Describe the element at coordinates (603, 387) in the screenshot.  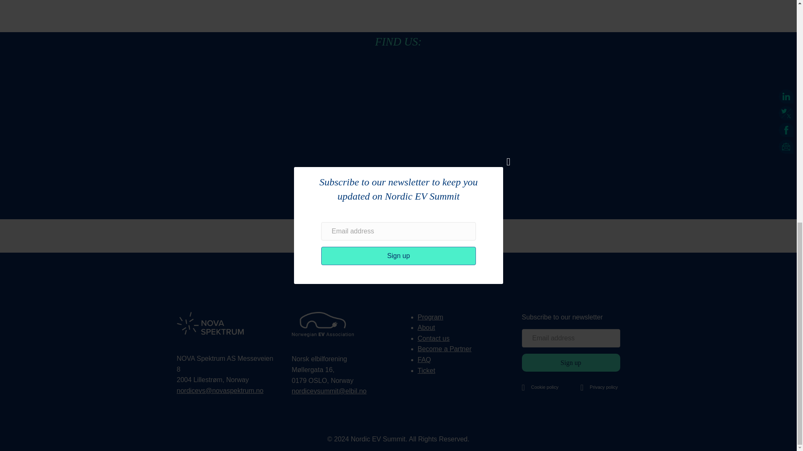
I see `Privacy policy` at that location.